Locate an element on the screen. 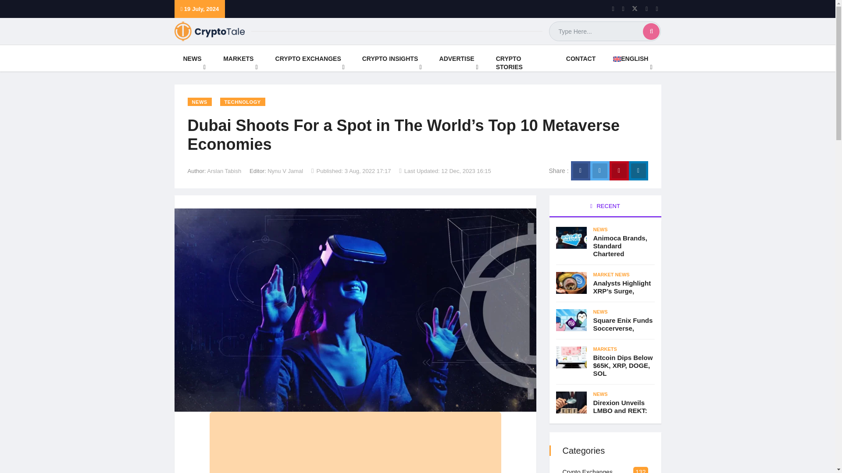 The height and width of the screenshot is (473, 842). MARKETS is located at coordinates (240, 58).